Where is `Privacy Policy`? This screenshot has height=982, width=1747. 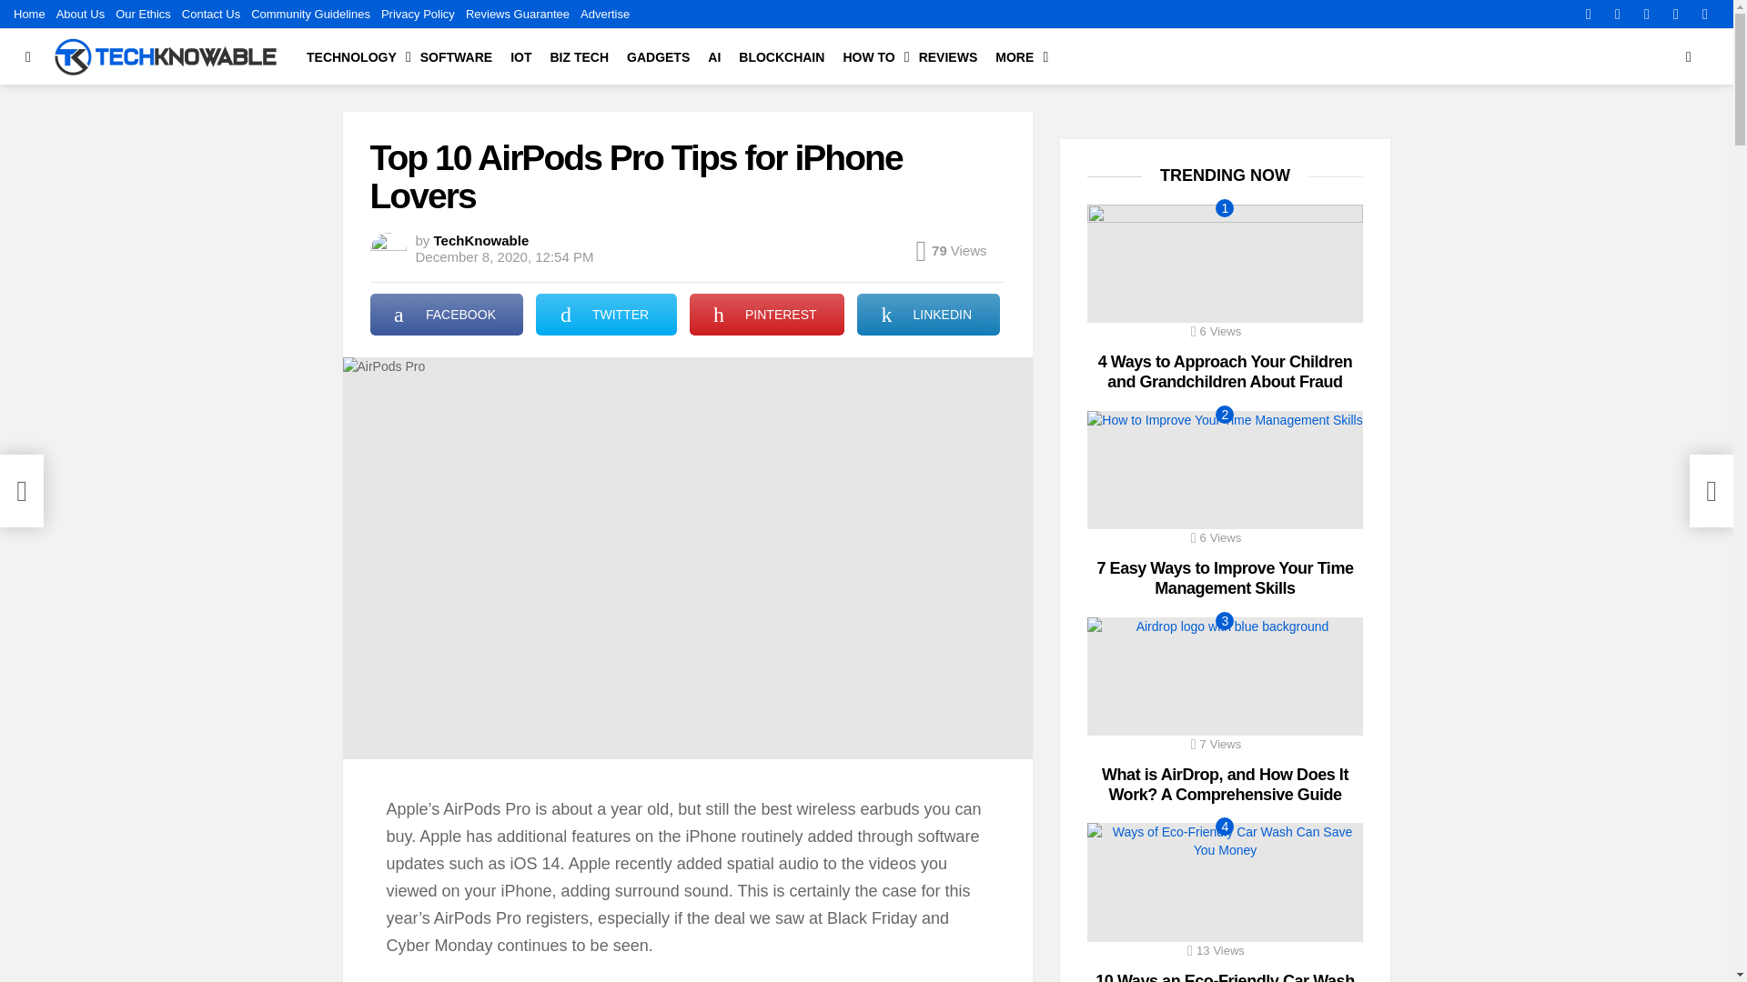 Privacy Policy is located at coordinates (417, 15).